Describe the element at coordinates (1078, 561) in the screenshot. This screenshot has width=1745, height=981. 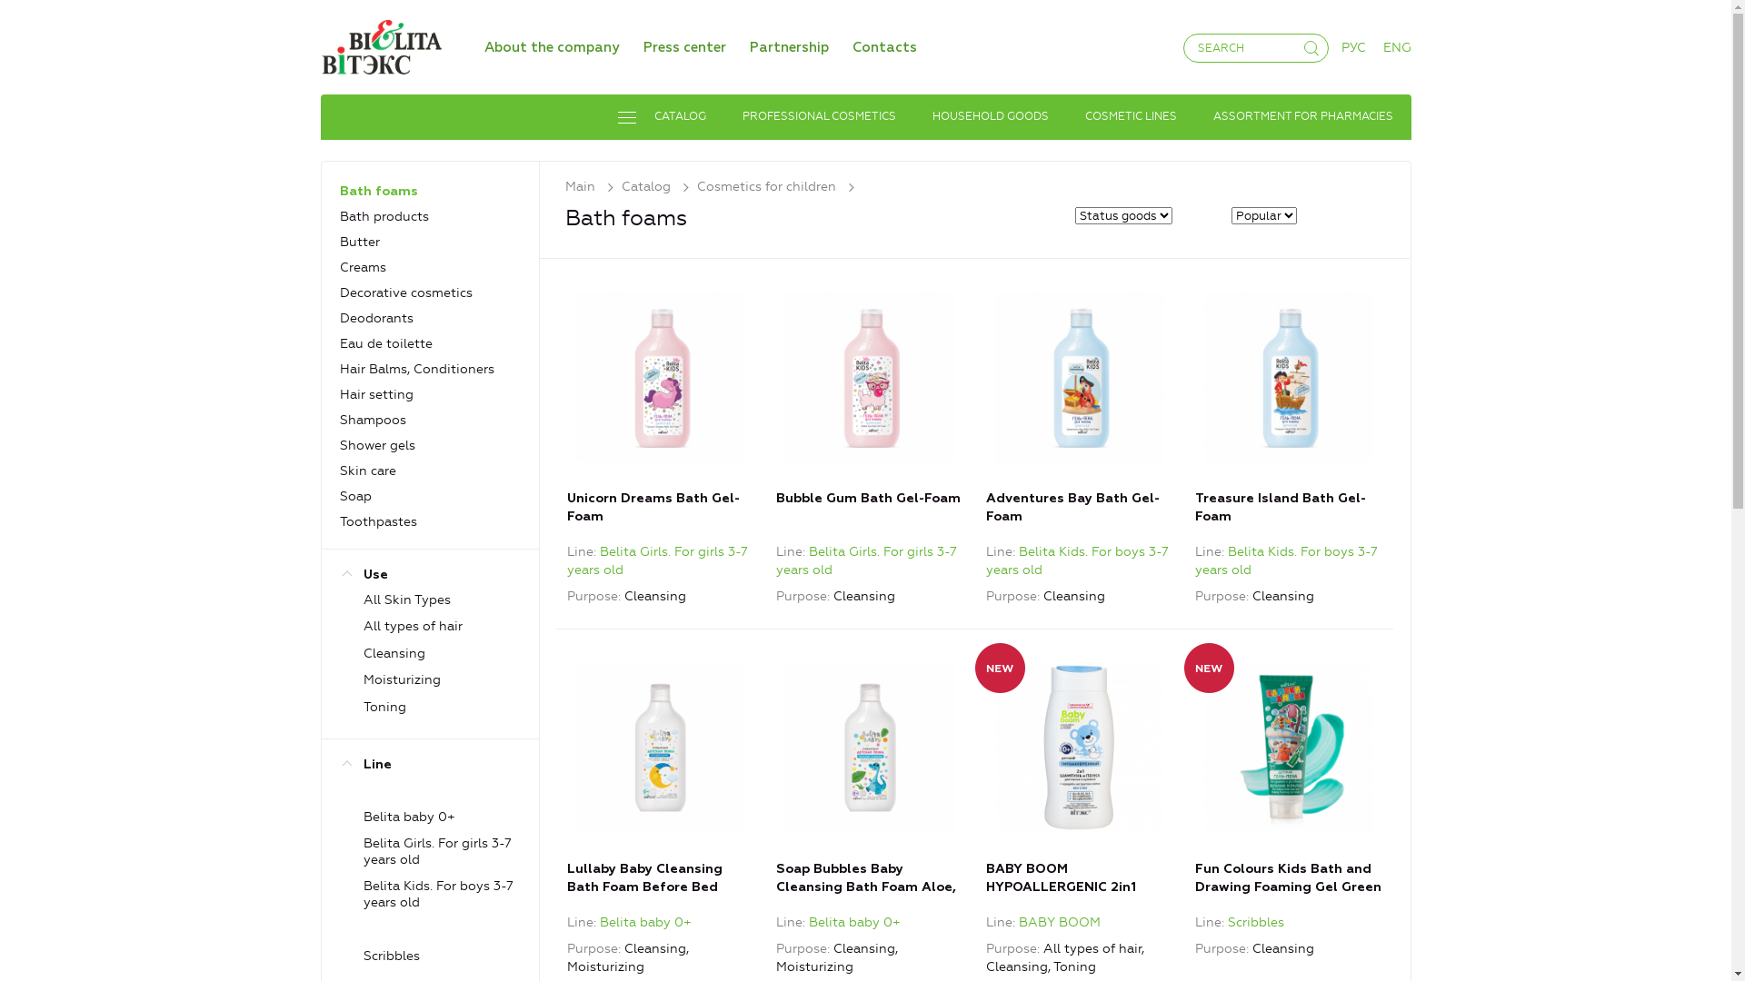
I see `Belita Kids. For boys 3-7 years old` at that location.